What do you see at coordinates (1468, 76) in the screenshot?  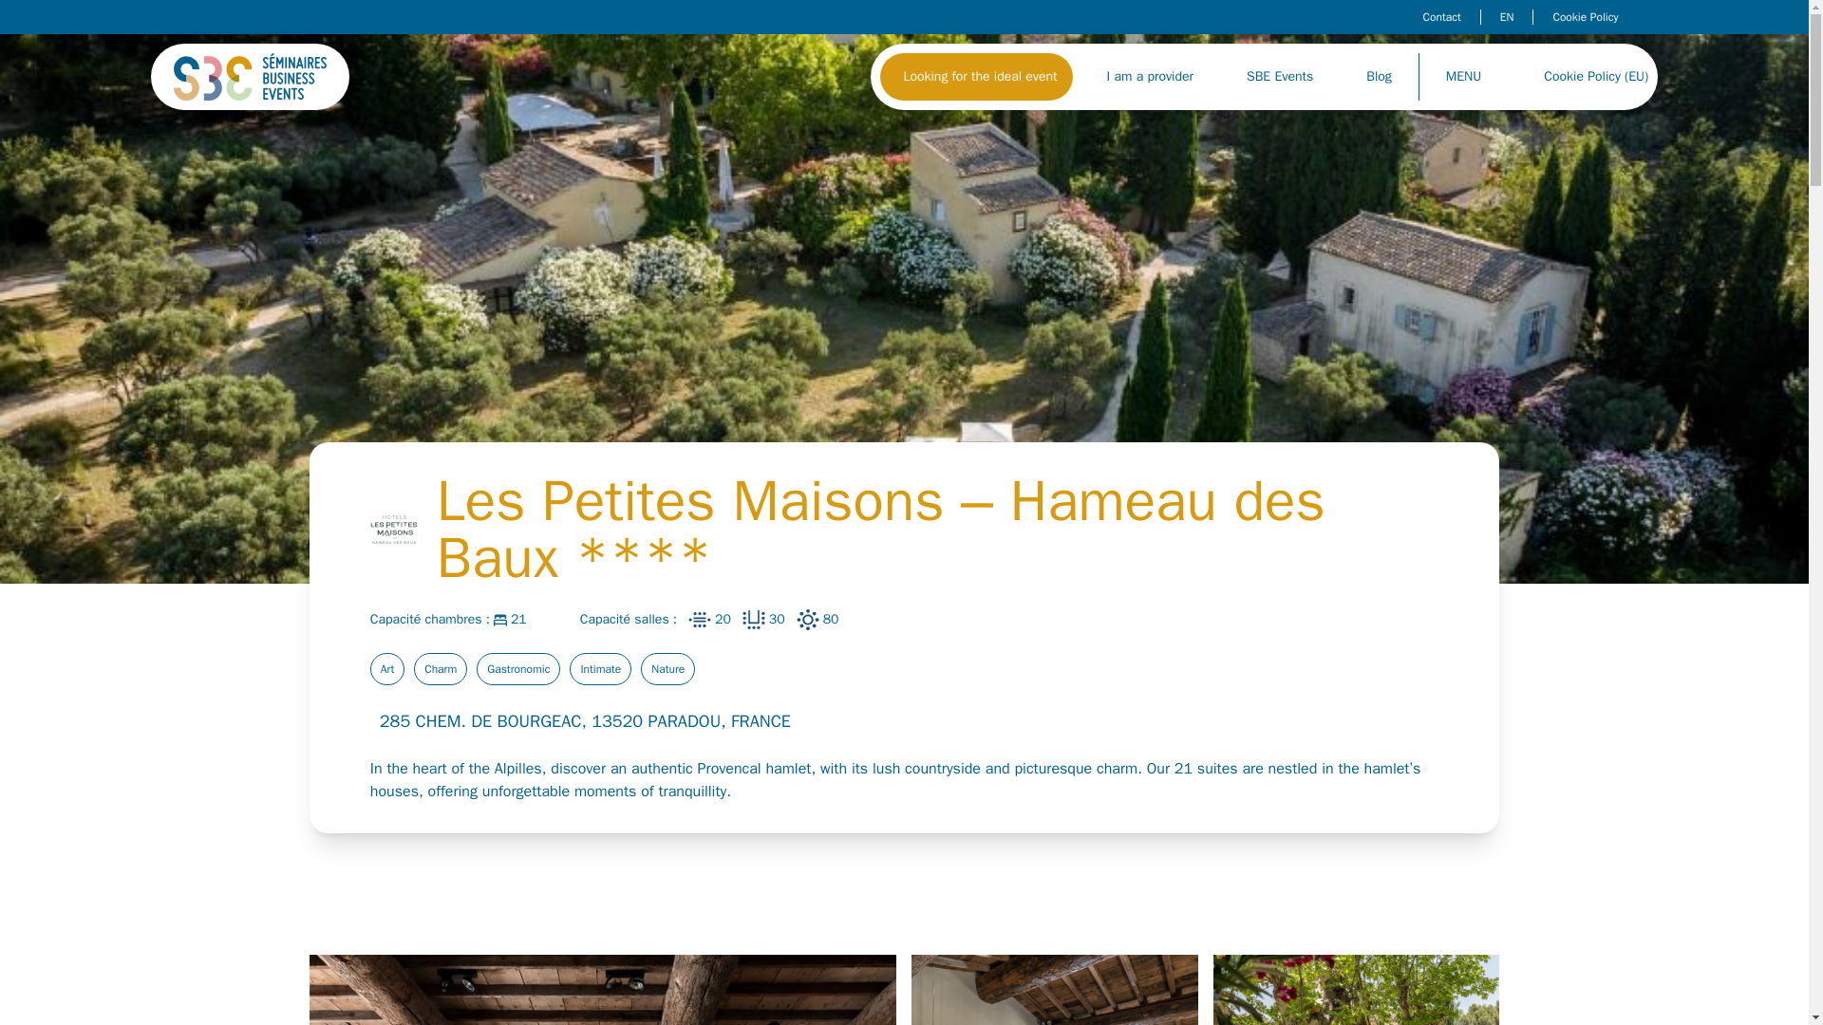 I see `MENU` at bounding box center [1468, 76].